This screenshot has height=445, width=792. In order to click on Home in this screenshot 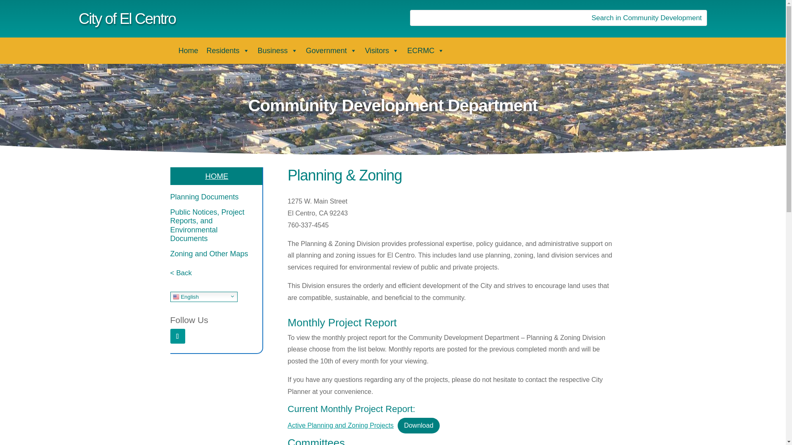, I will do `click(188, 50)`.